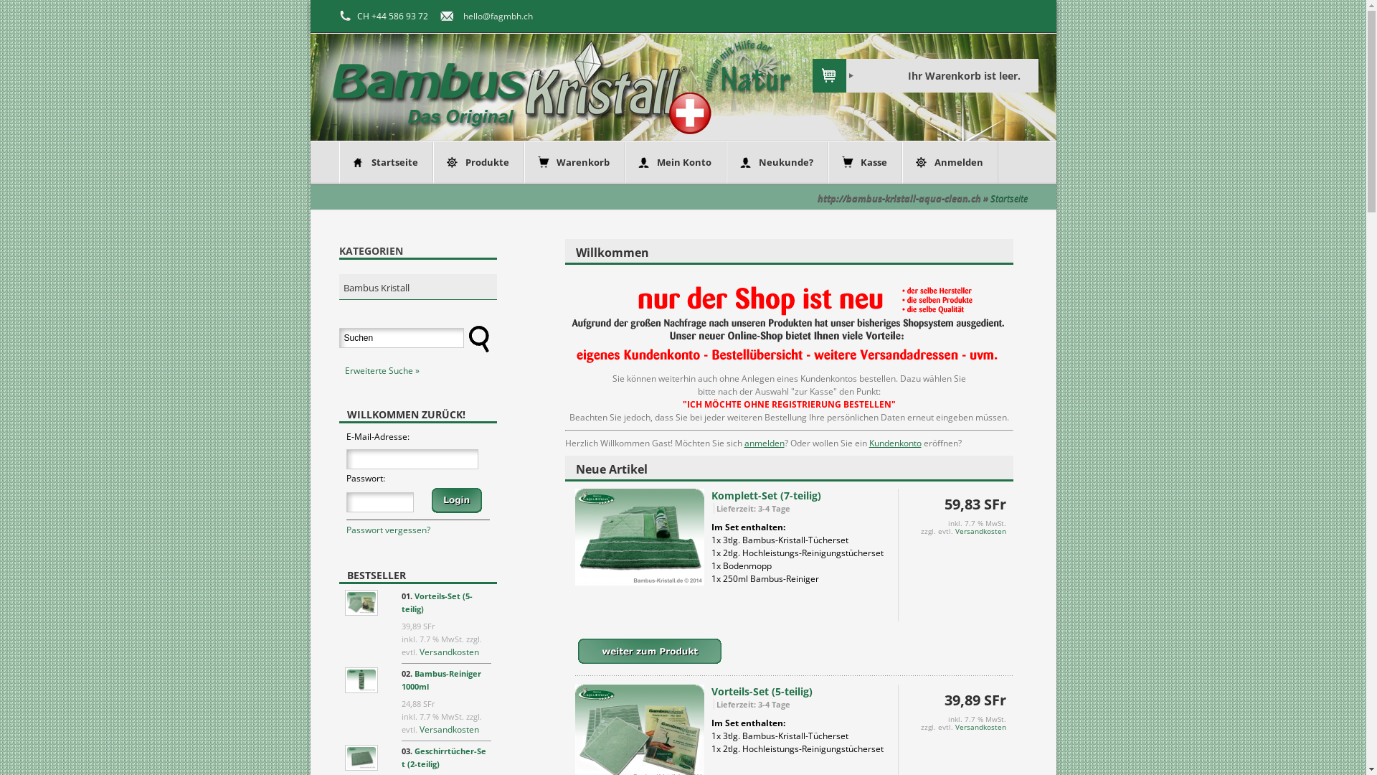  What do you see at coordinates (449, 652) in the screenshot?
I see `Versandkosten` at bounding box center [449, 652].